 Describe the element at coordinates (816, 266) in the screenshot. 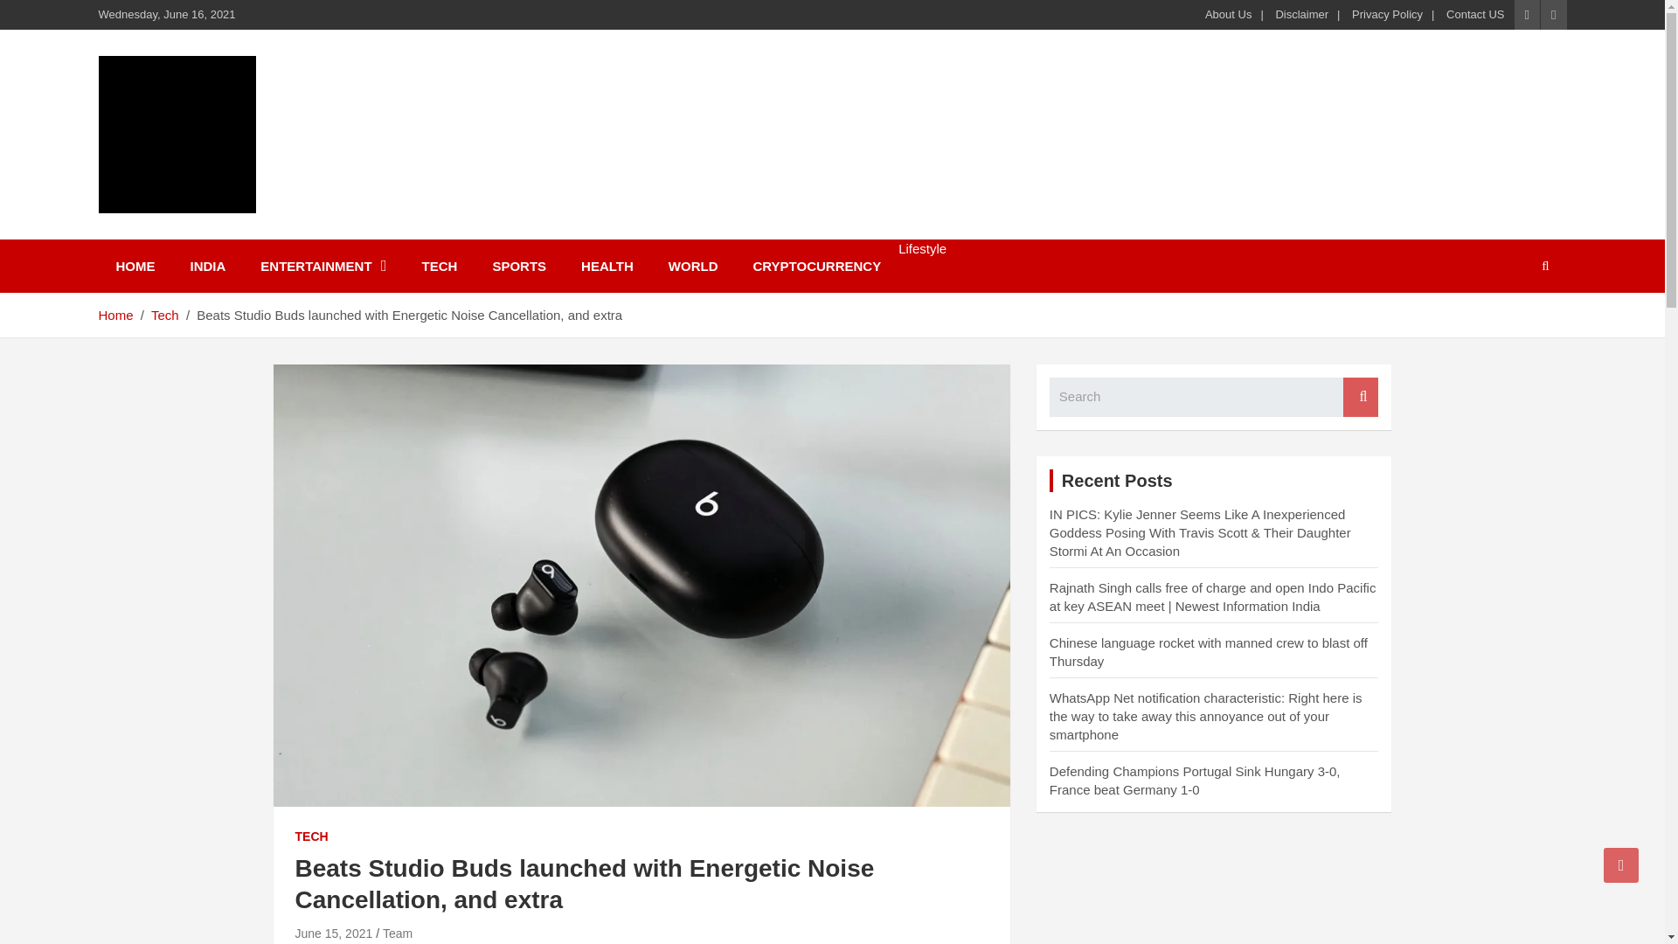

I see `CRYPTOCURRENCY` at that location.